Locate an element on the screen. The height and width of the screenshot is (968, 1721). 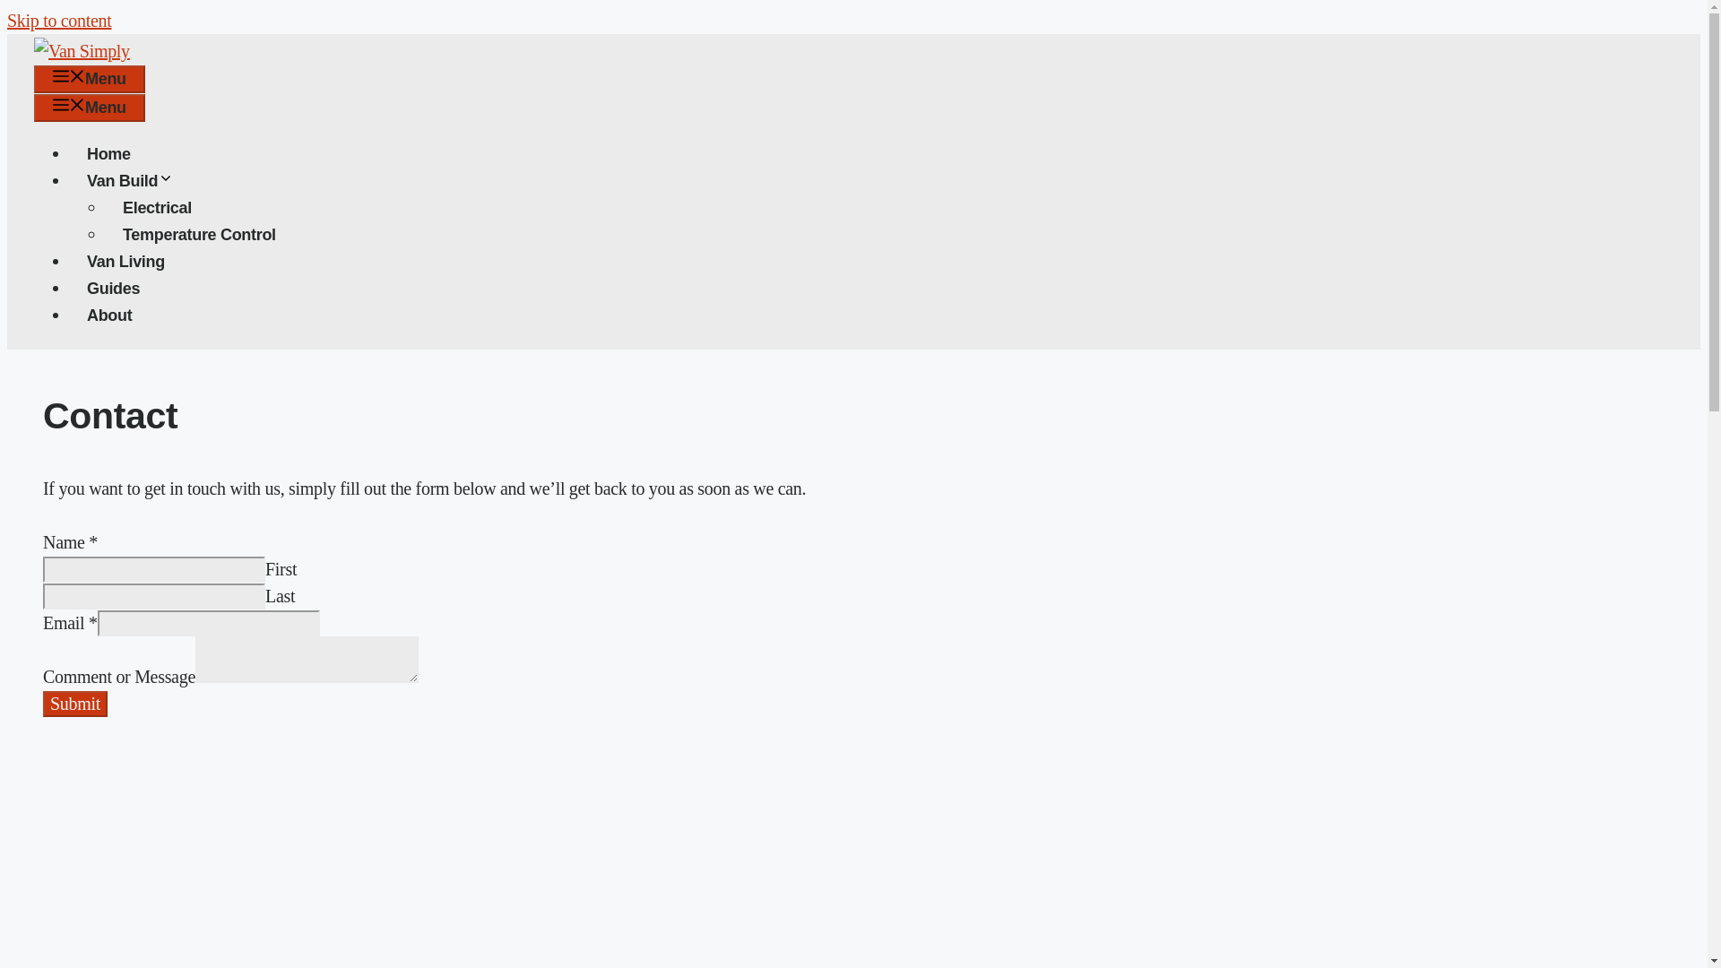
Skip to content is located at coordinates (59, 20).